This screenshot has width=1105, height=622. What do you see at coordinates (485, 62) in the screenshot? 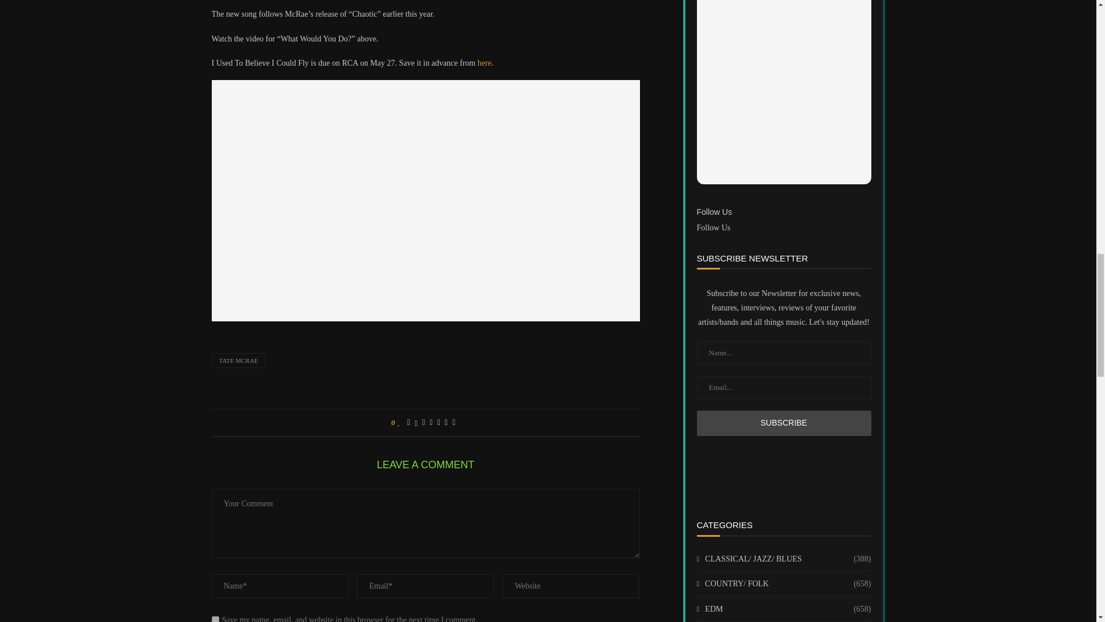
I see `here` at bounding box center [485, 62].